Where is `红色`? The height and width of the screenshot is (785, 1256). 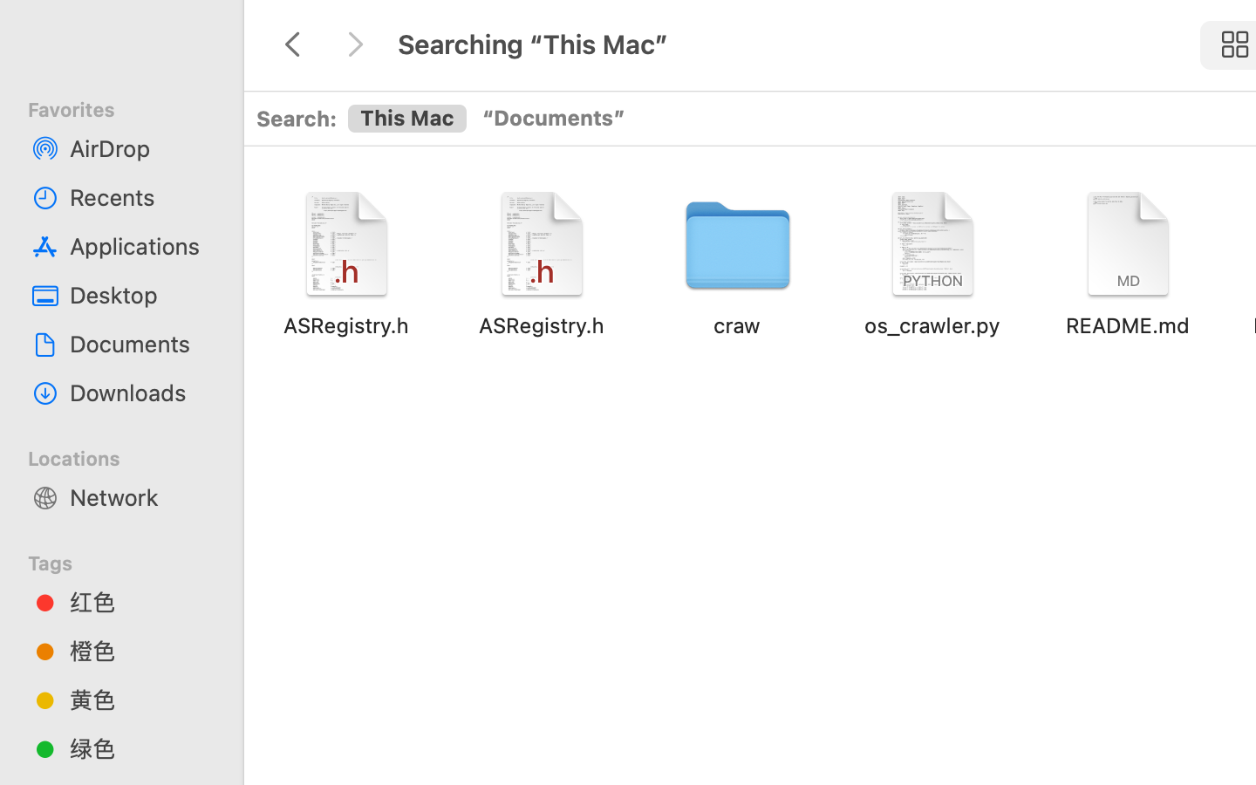 红色 is located at coordinates (140, 602).